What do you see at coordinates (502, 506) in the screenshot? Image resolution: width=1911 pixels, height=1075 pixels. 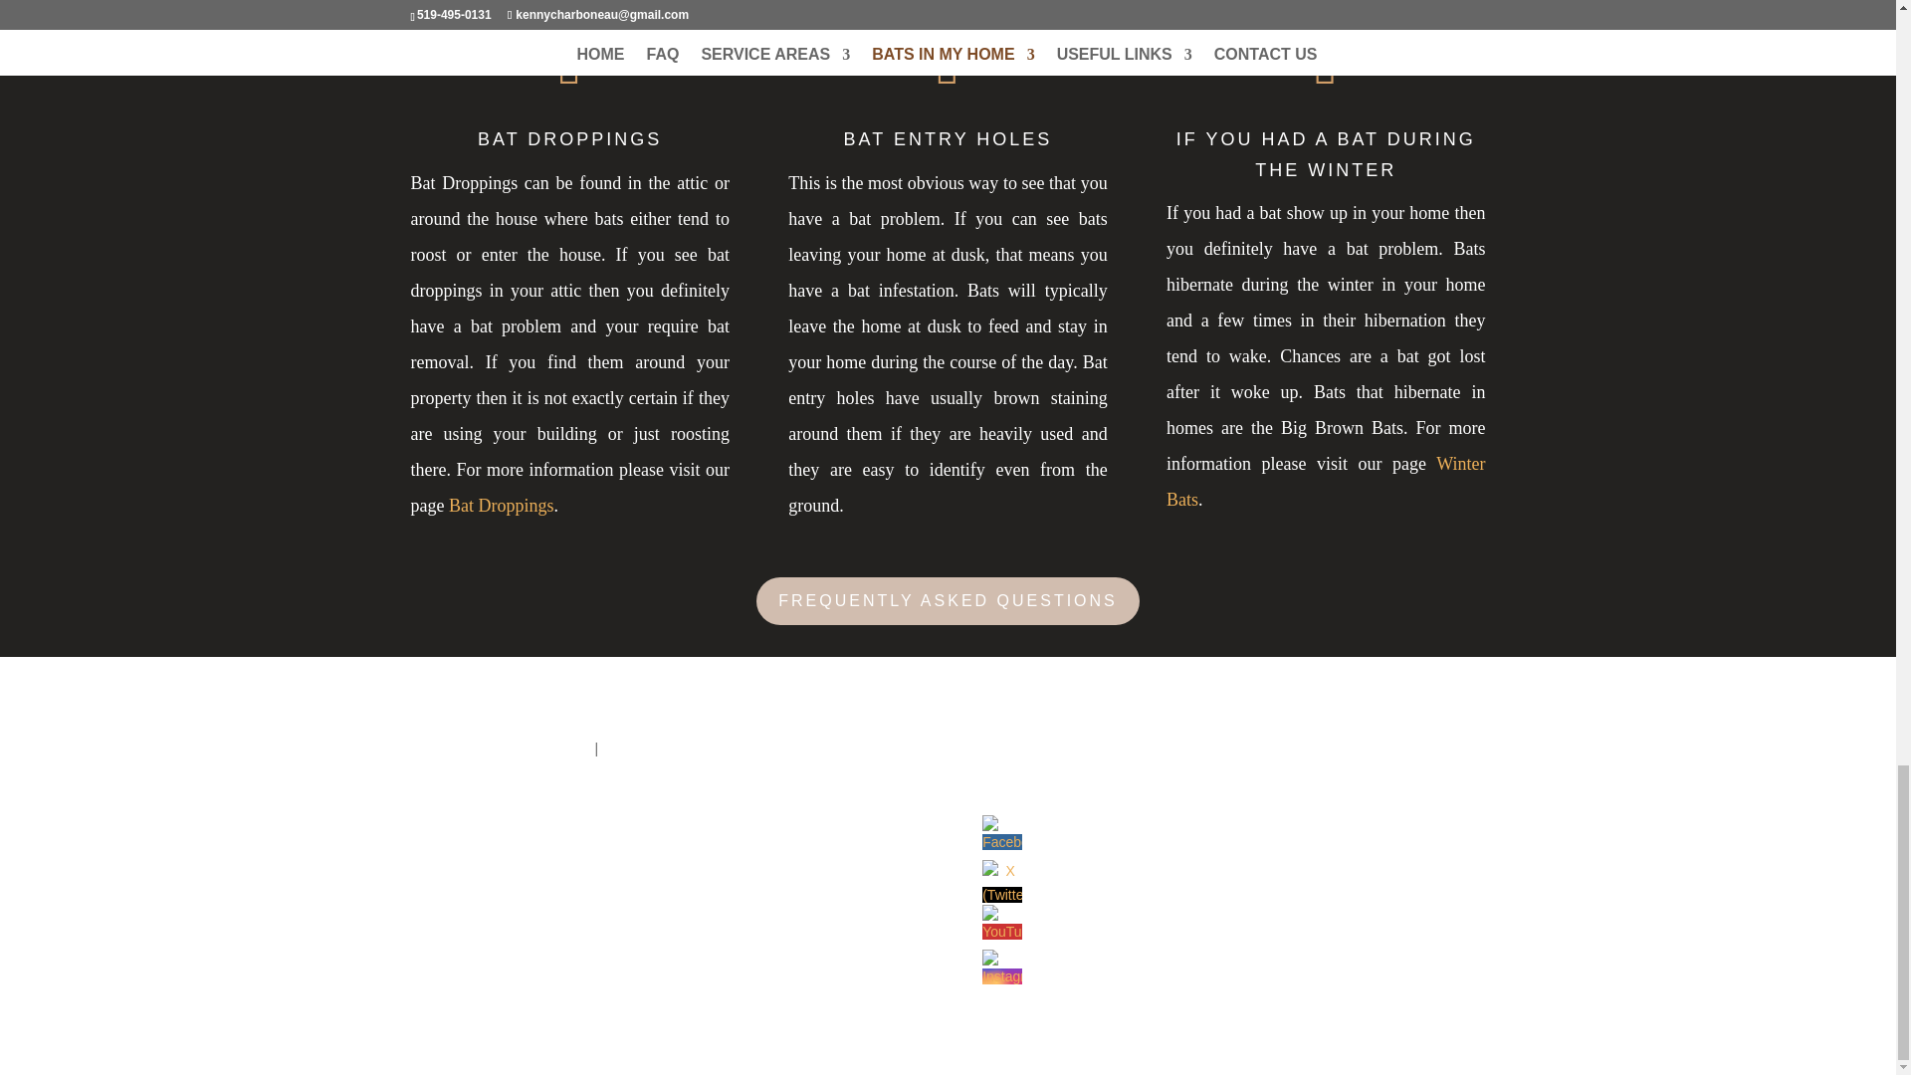 I see `Bat Droppings` at bounding box center [502, 506].